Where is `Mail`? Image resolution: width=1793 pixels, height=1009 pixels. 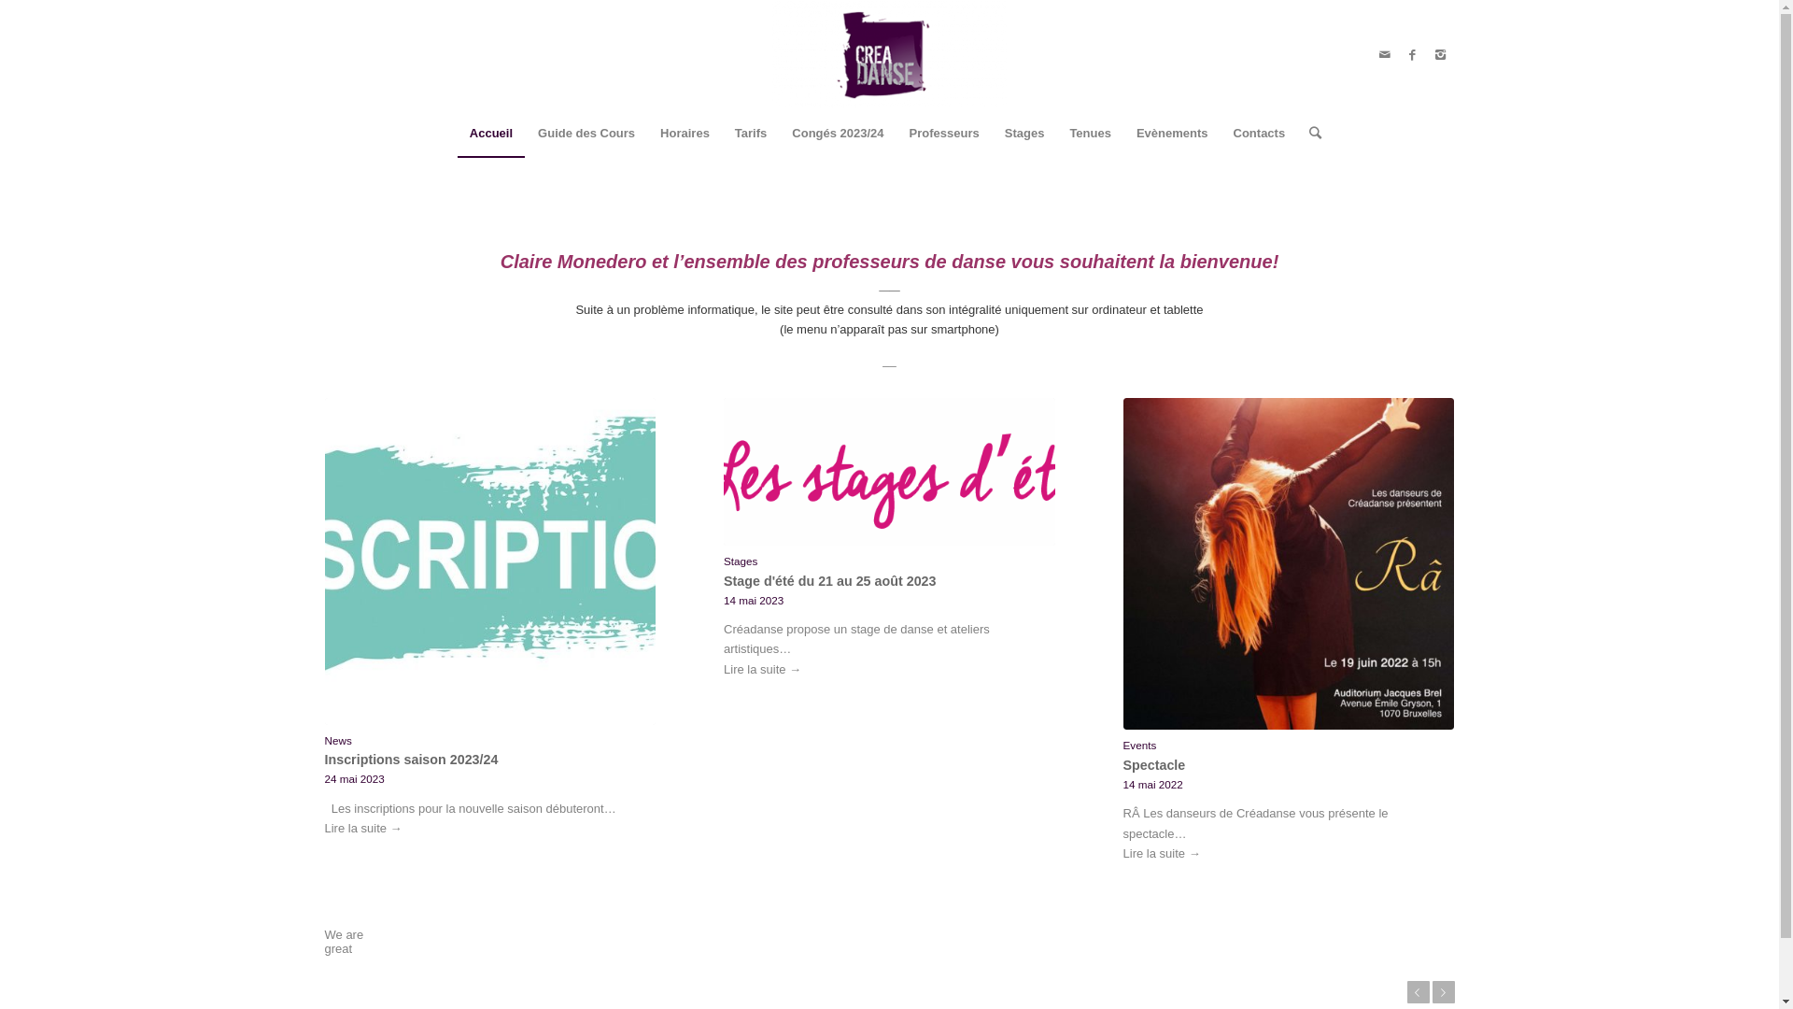
Mail is located at coordinates (1385, 55).